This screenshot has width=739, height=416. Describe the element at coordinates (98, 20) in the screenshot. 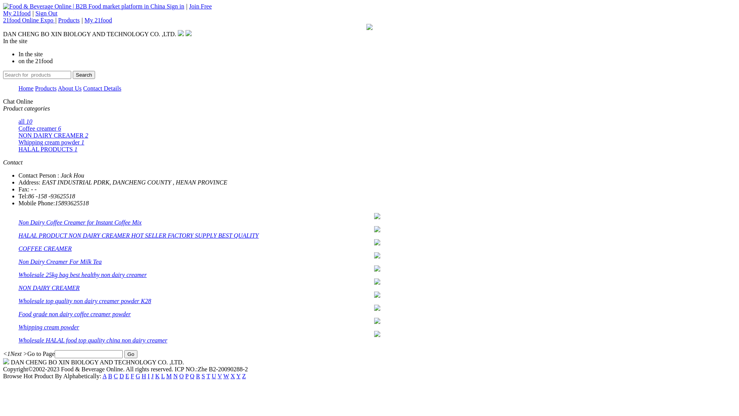

I see `My 21food` at that location.